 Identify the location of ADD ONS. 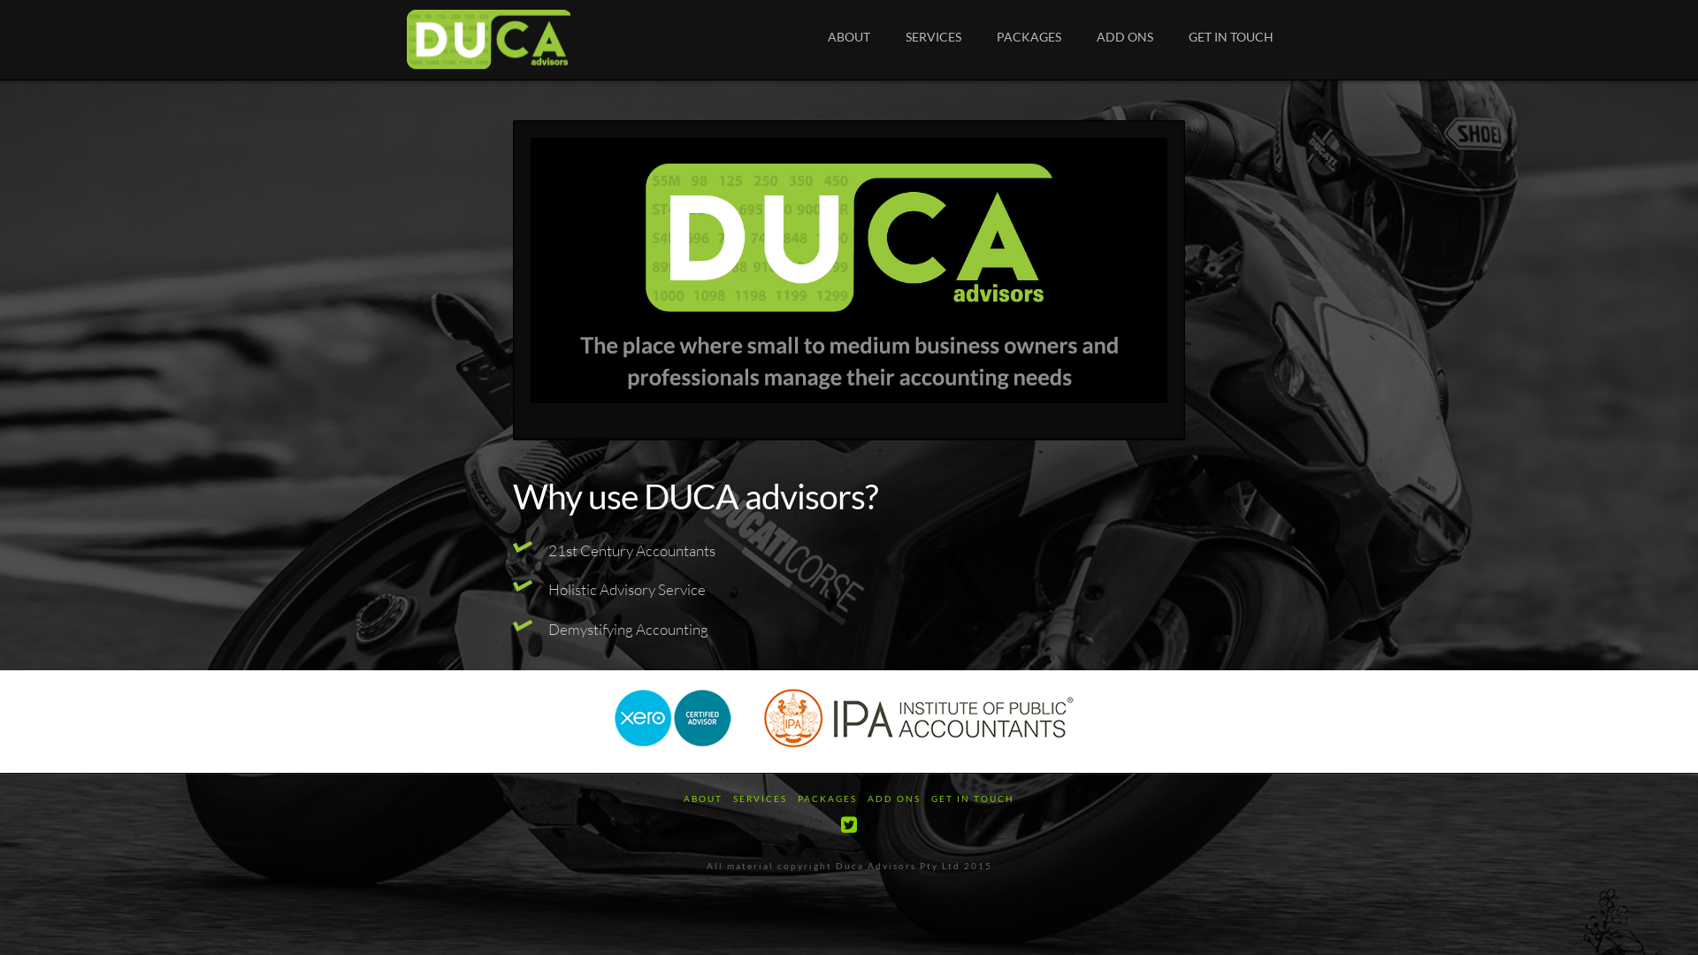
(1125, 40).